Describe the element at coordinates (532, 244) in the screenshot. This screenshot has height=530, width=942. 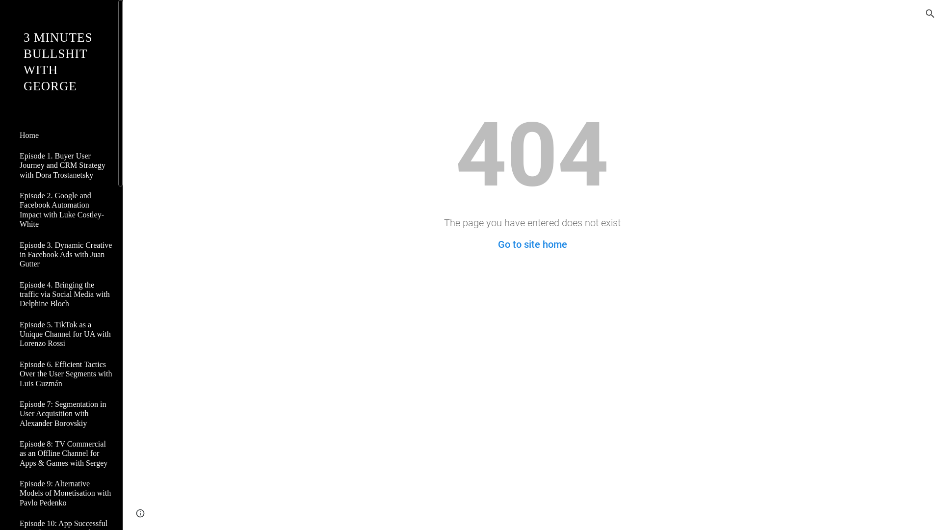
I see `Go to site home` at that location.